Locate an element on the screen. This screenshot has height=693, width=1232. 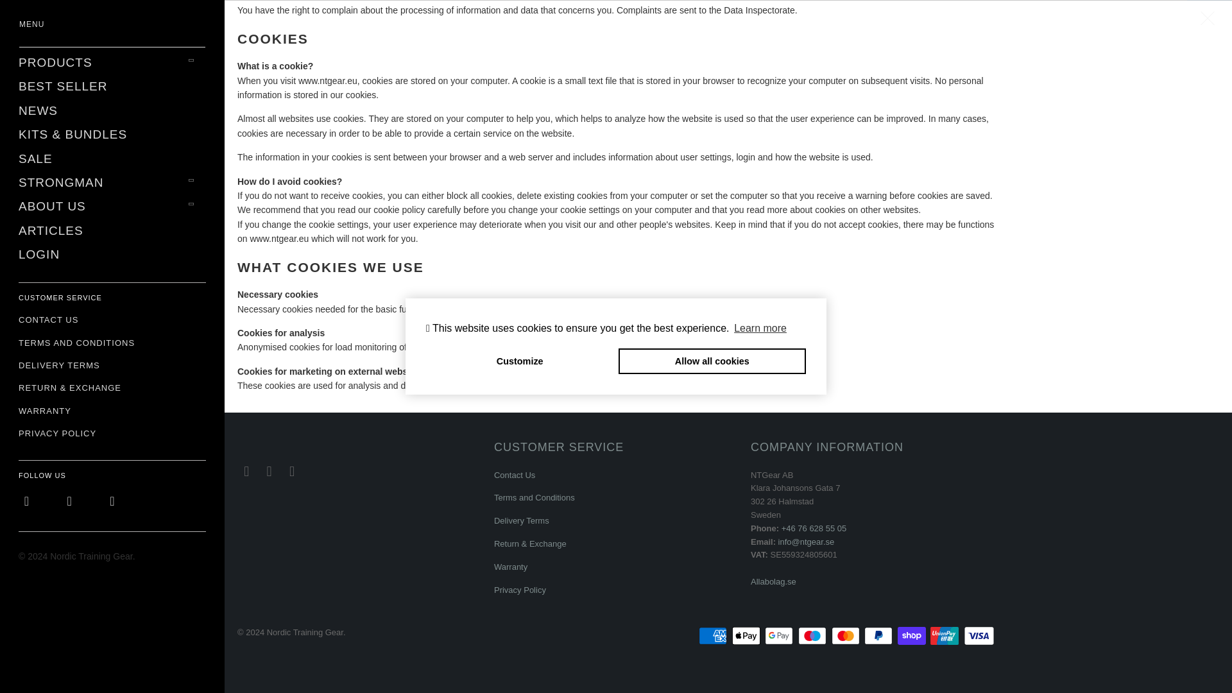
Nordic Training Gear on Instagram is located at coordinates (269, 471).